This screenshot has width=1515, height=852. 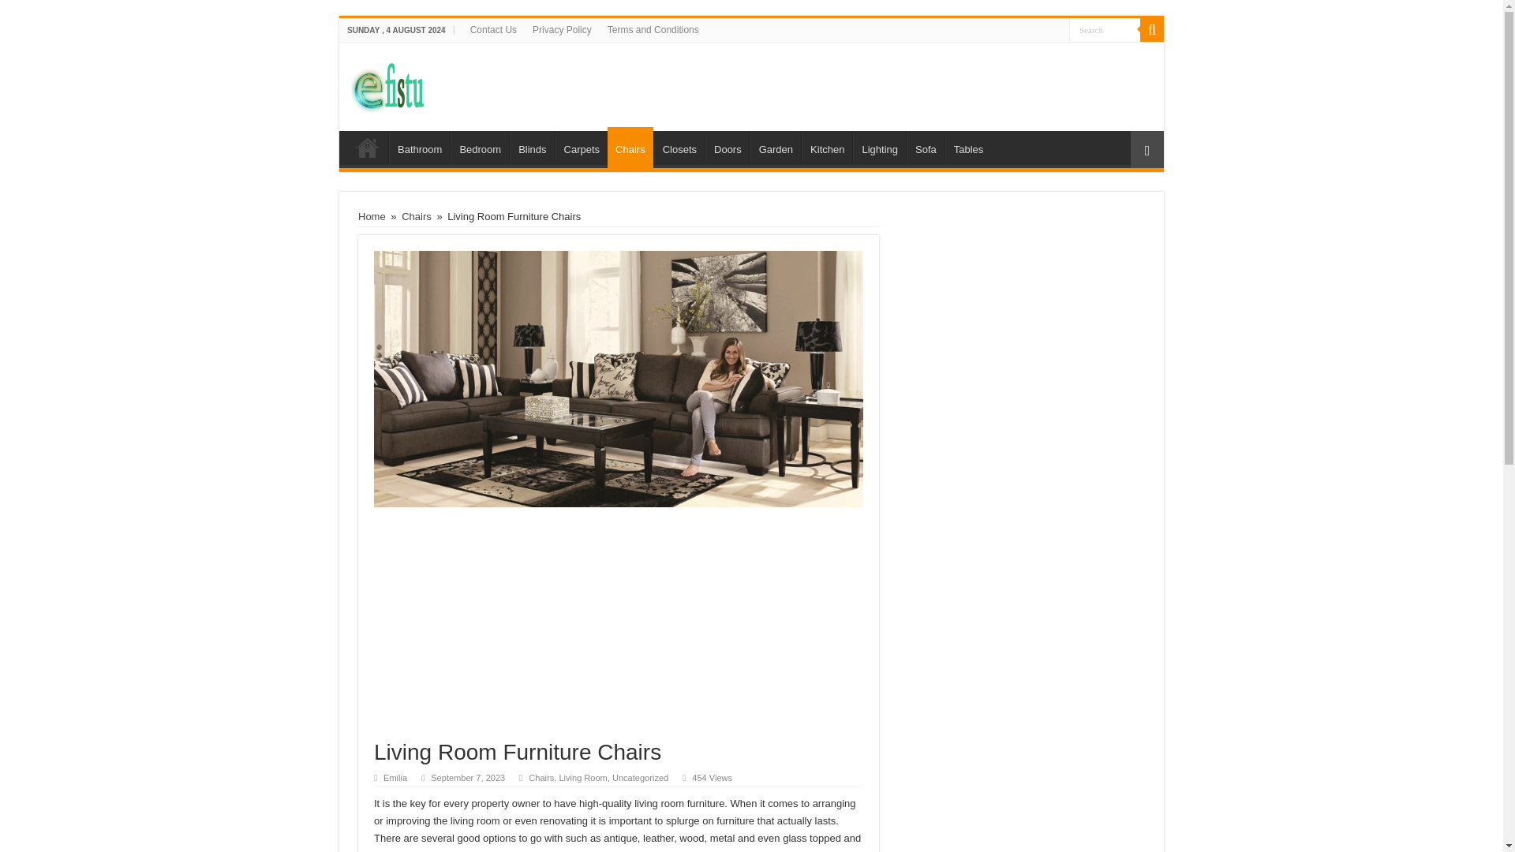 What do you see at coordinates (826, 148) in the screenshot?
I see `Kitchen` at bounding box center [826, 148].